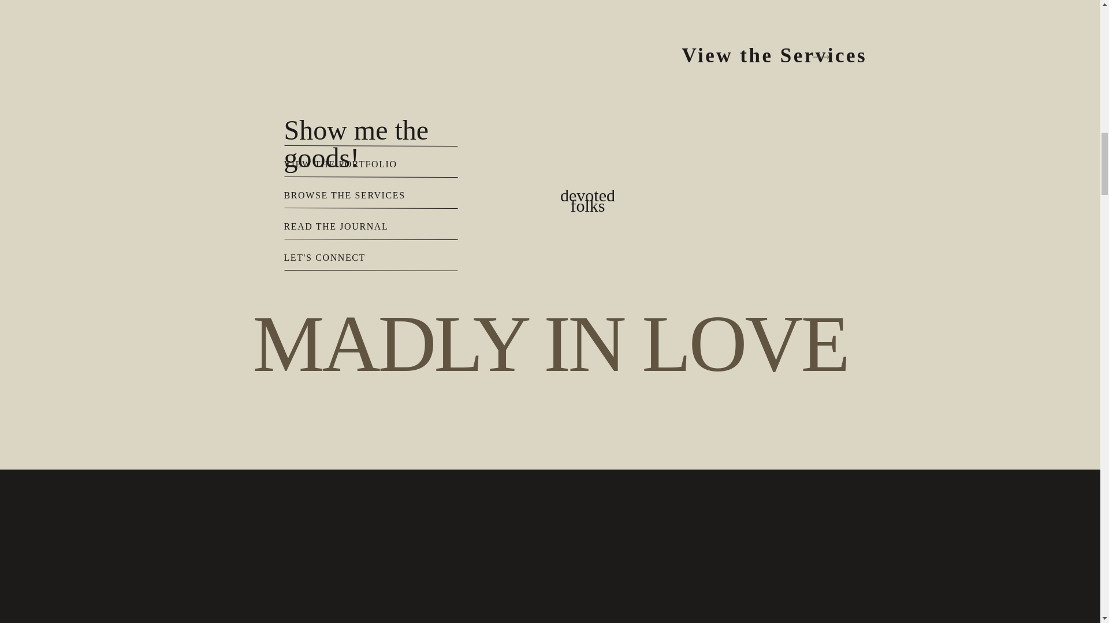 This screenshot has height=623, width=1109. What do you see at coordinates (395, 164) in the screenshot?
I see `VIEW THE PORTFOLIO` at bounding box center [395, 164].